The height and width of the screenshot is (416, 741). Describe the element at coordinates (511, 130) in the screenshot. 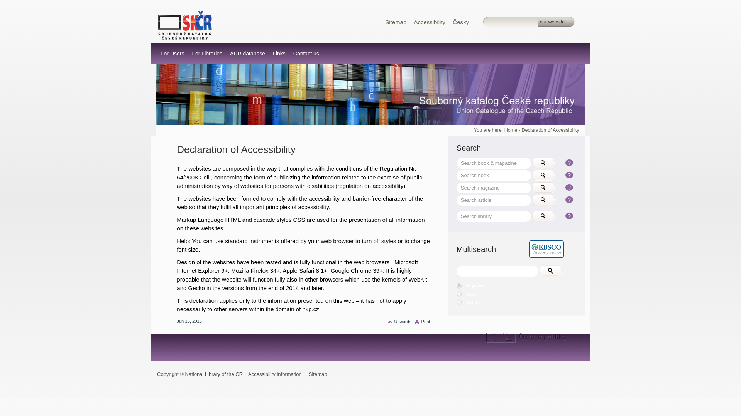

I see `Home` at that location.